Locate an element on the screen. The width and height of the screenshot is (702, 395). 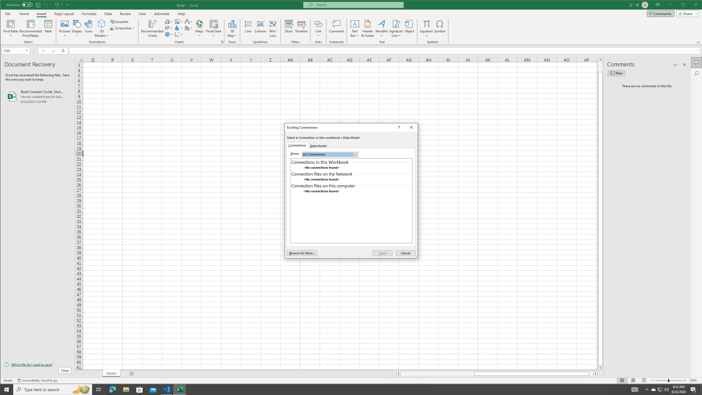
Signature Line is located at coordinates (396, 24).